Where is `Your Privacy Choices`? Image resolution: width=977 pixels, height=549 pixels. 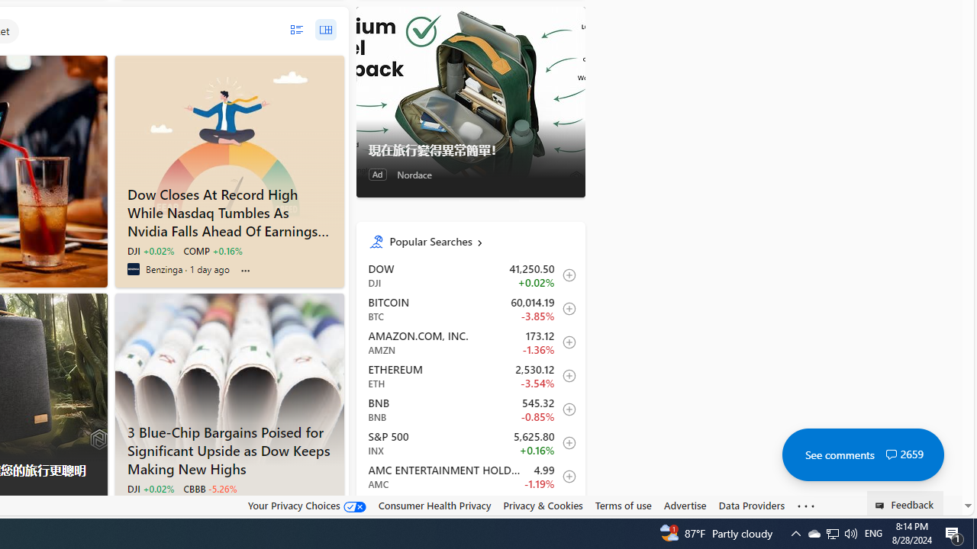 Your Privacy Choices is located at coordinates (307, 505).